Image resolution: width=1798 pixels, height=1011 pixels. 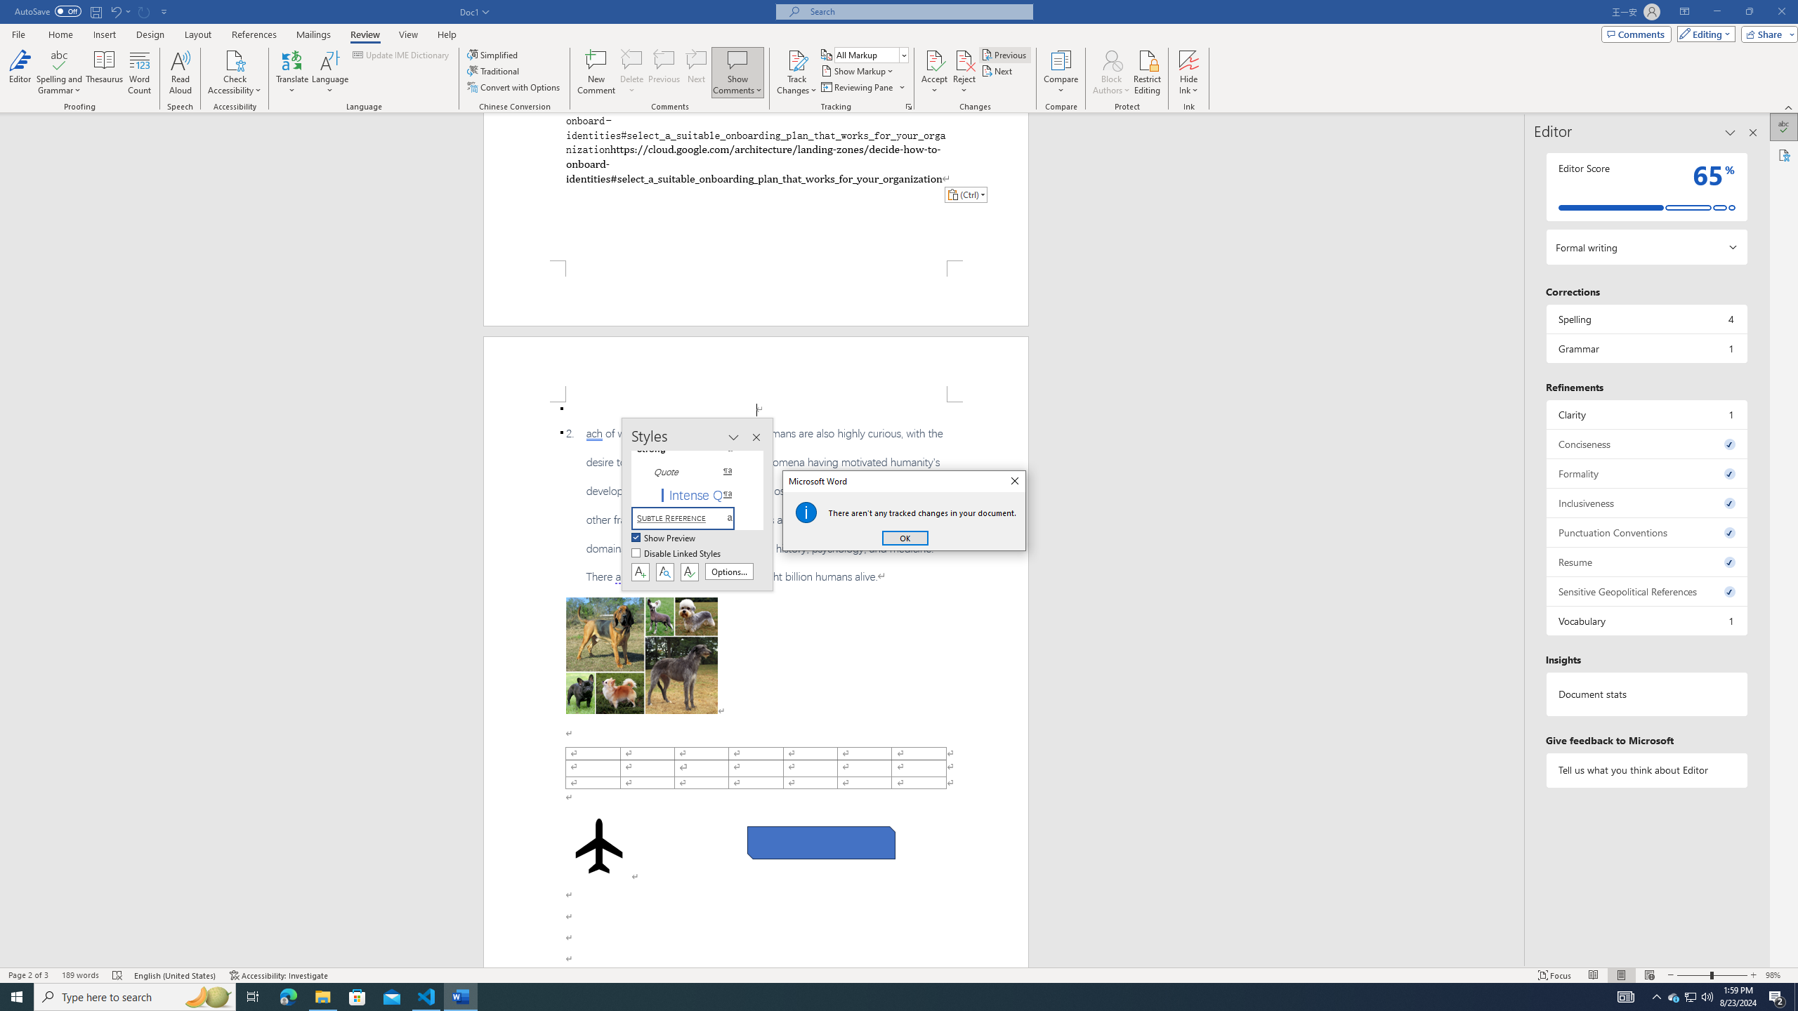 What do you see at coordinates (909, 107) in the screenshot?
I see `Change Tracking Options...` at bounding box center [909, 107].